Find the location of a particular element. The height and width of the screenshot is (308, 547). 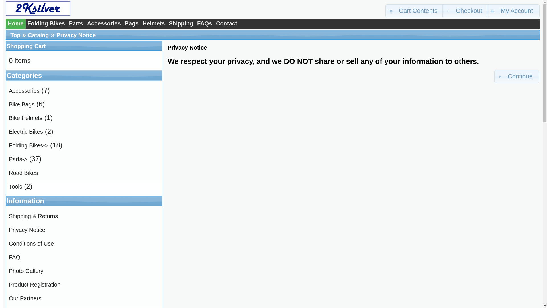

Our Partners is located at coordinates (25, 298).